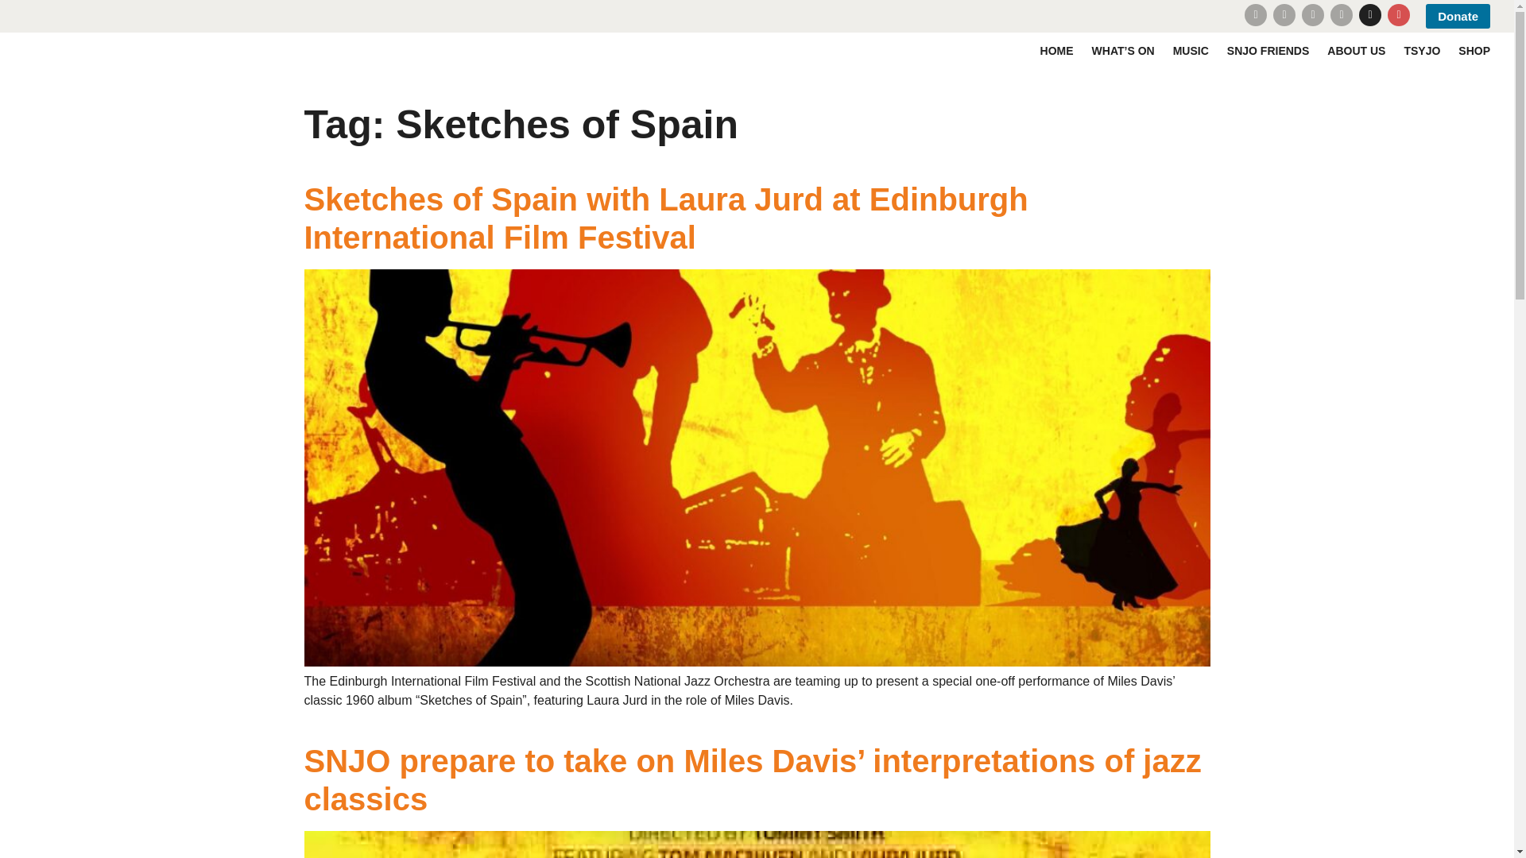 This screenshot has height=858, width=1526. I want to click on MUSIC, so click(1191, 51).